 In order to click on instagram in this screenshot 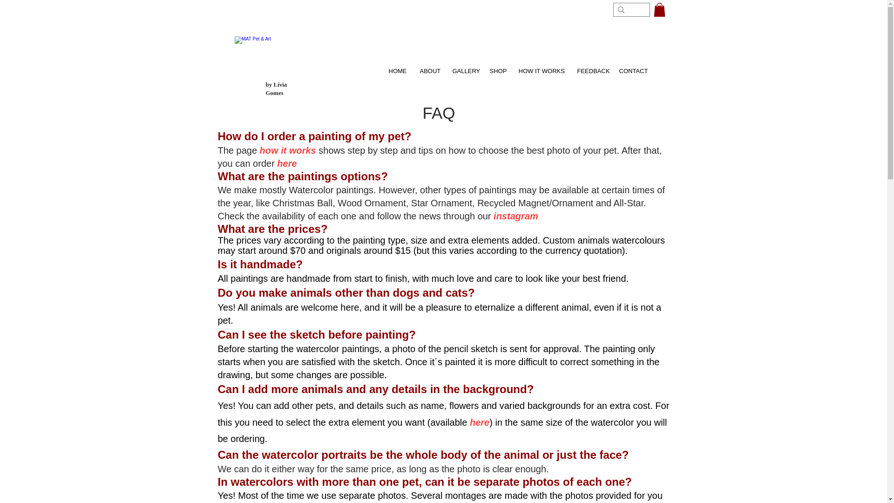, I will do `click(515, 216)`.